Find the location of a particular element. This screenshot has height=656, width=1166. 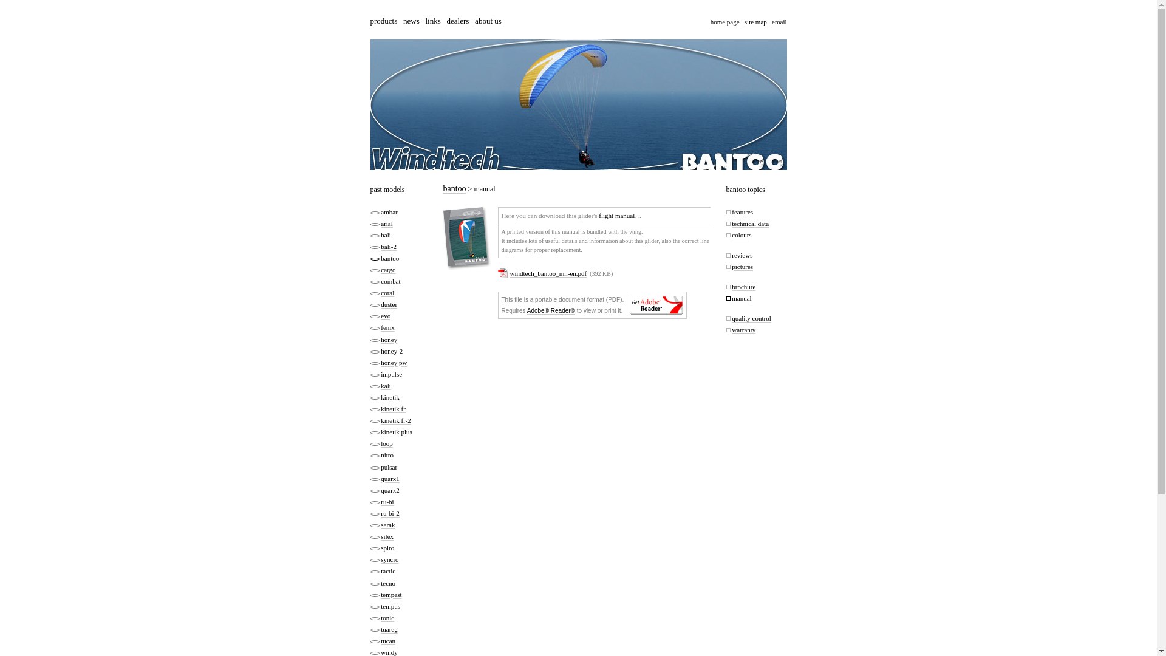

quarx2 is located at coordinates (390, 490).